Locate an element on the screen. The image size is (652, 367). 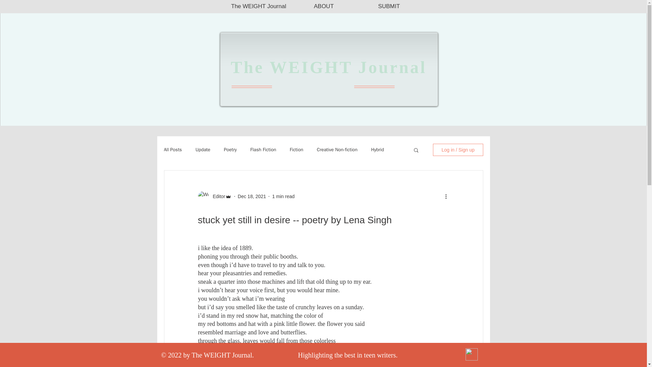
Dec 18, 2021 is located at coordinates (252, 196).